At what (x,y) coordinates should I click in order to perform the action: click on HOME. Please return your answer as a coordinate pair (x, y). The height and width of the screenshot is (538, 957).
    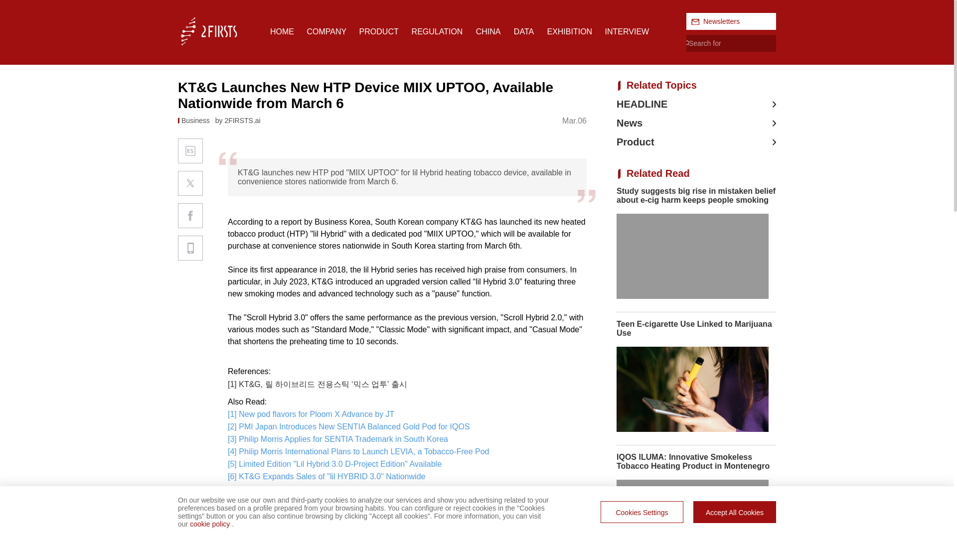
    Looking at the image, I should click on (282, 32).